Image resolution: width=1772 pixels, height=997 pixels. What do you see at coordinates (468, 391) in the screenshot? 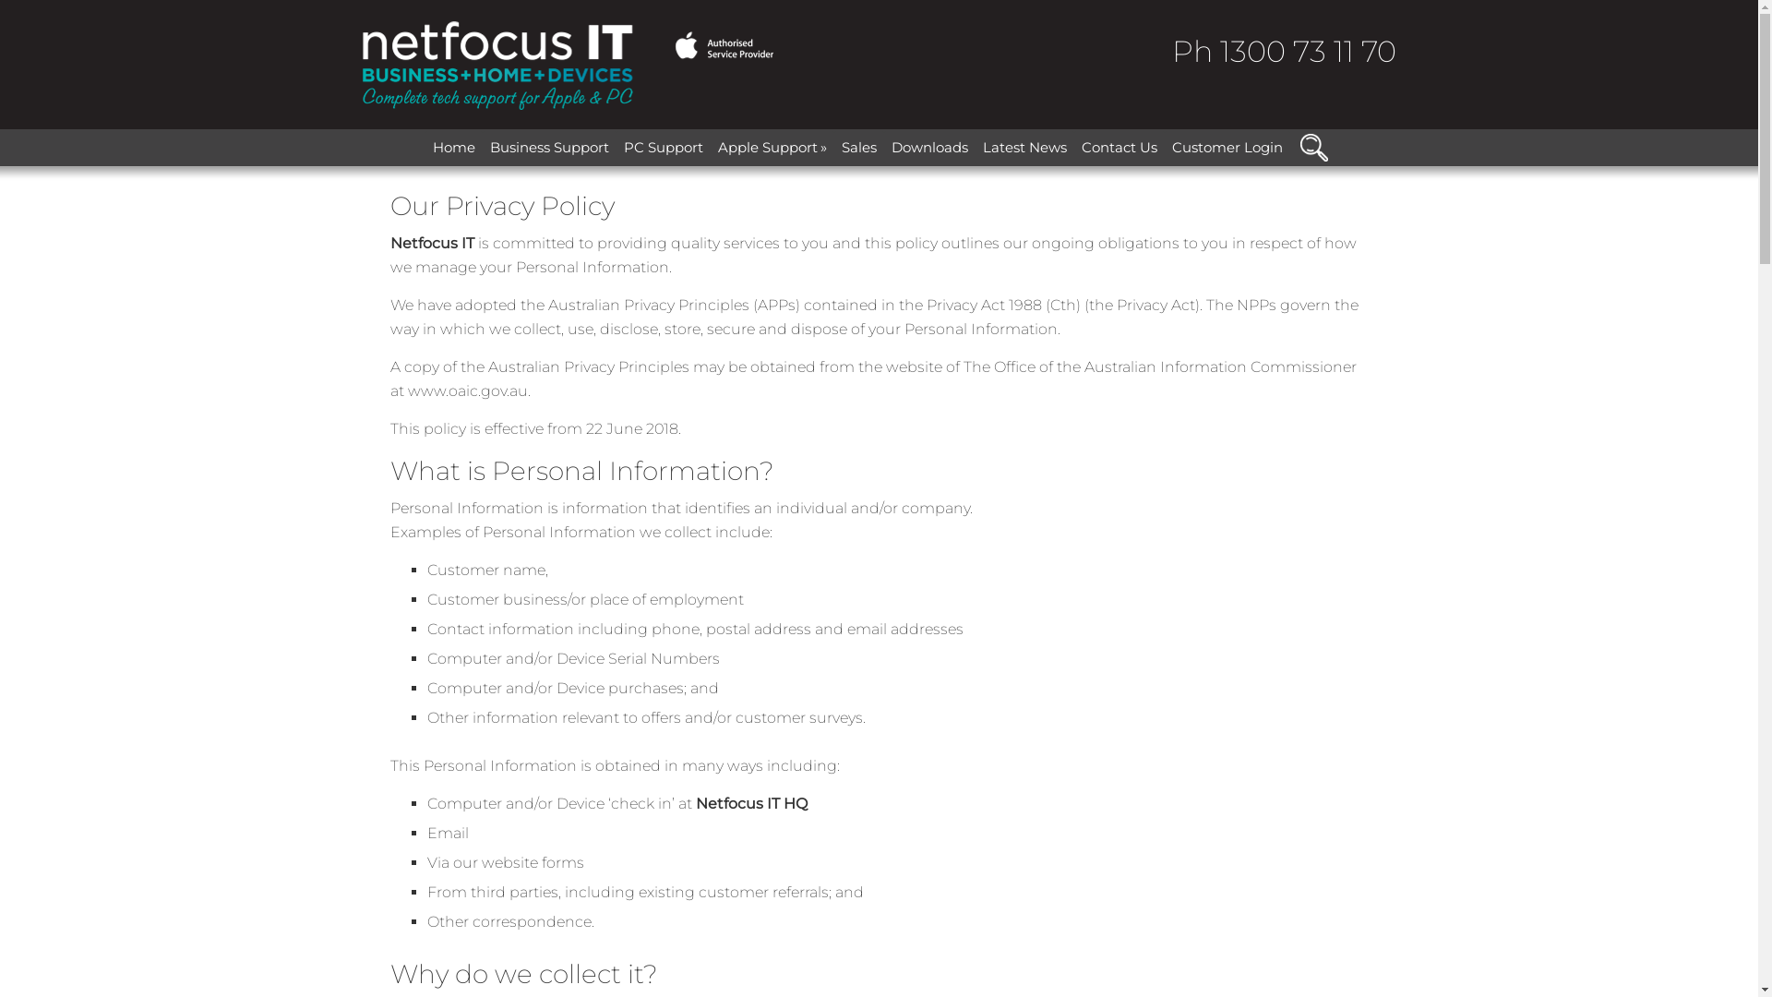
I see `www.oaic.gov.au` at bounding box center [468, 391].